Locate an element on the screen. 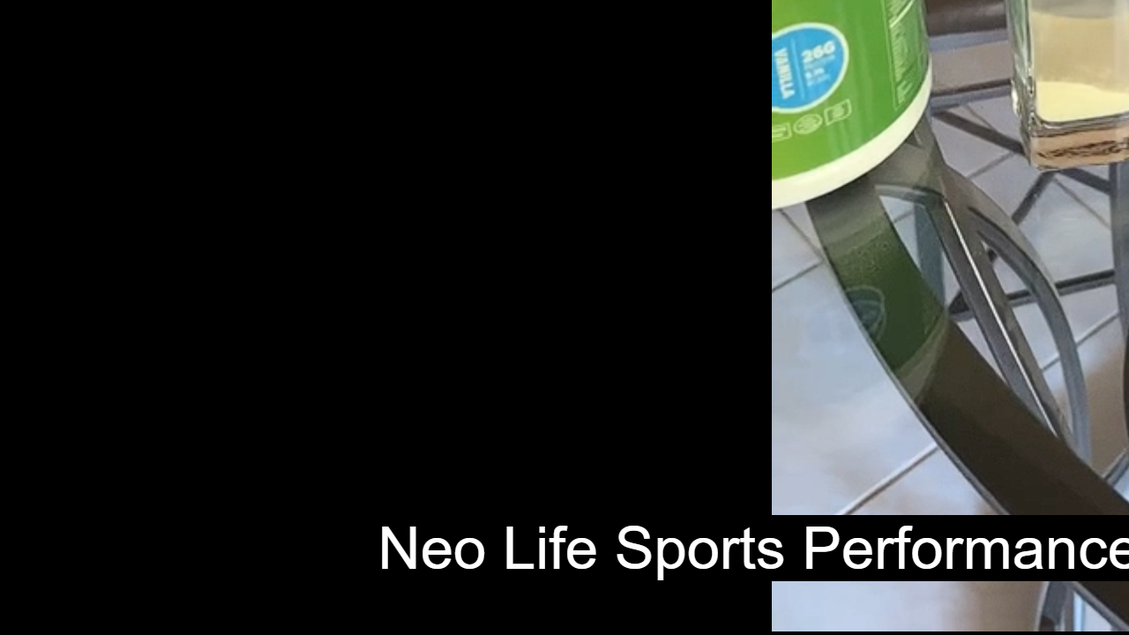 Image resolution: width=1129 pixels, height=635 pixels. Seek Back is located at coordinates (61, 616).